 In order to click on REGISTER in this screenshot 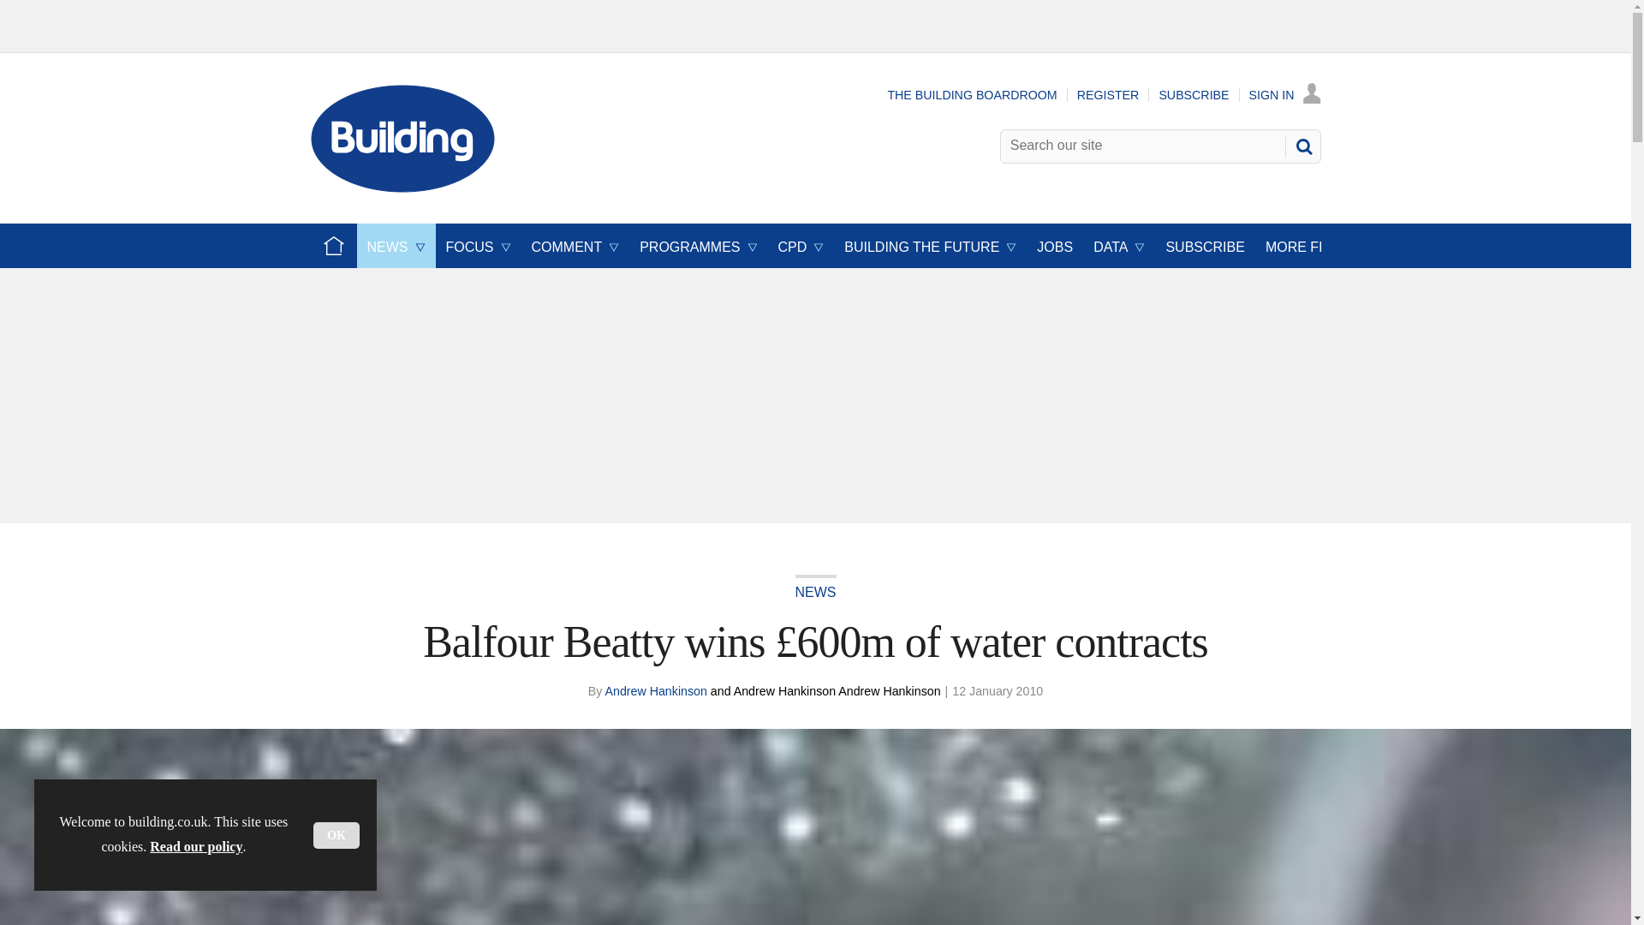, I will do `click(1108, 94)`.